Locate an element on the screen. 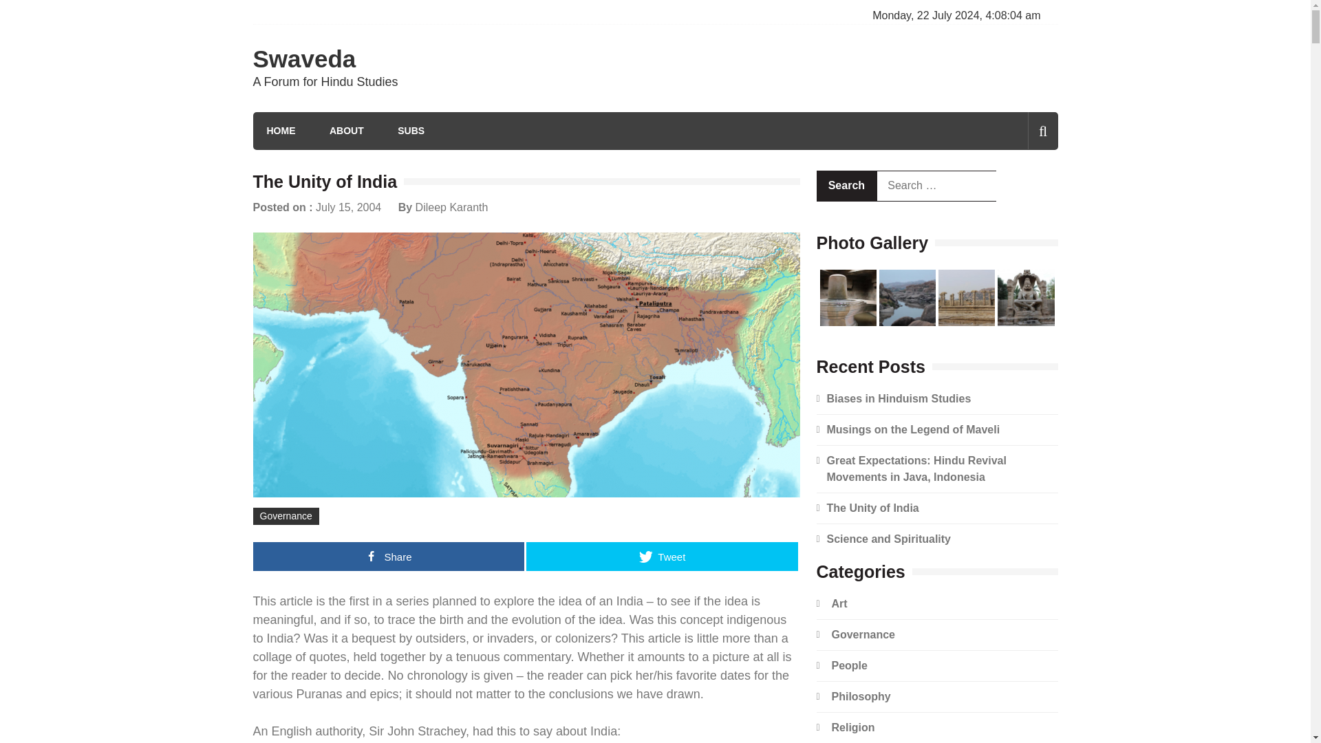 The width and height of the screenshot is (1321, 743). ABOUT is located at coordinates (347, 131).